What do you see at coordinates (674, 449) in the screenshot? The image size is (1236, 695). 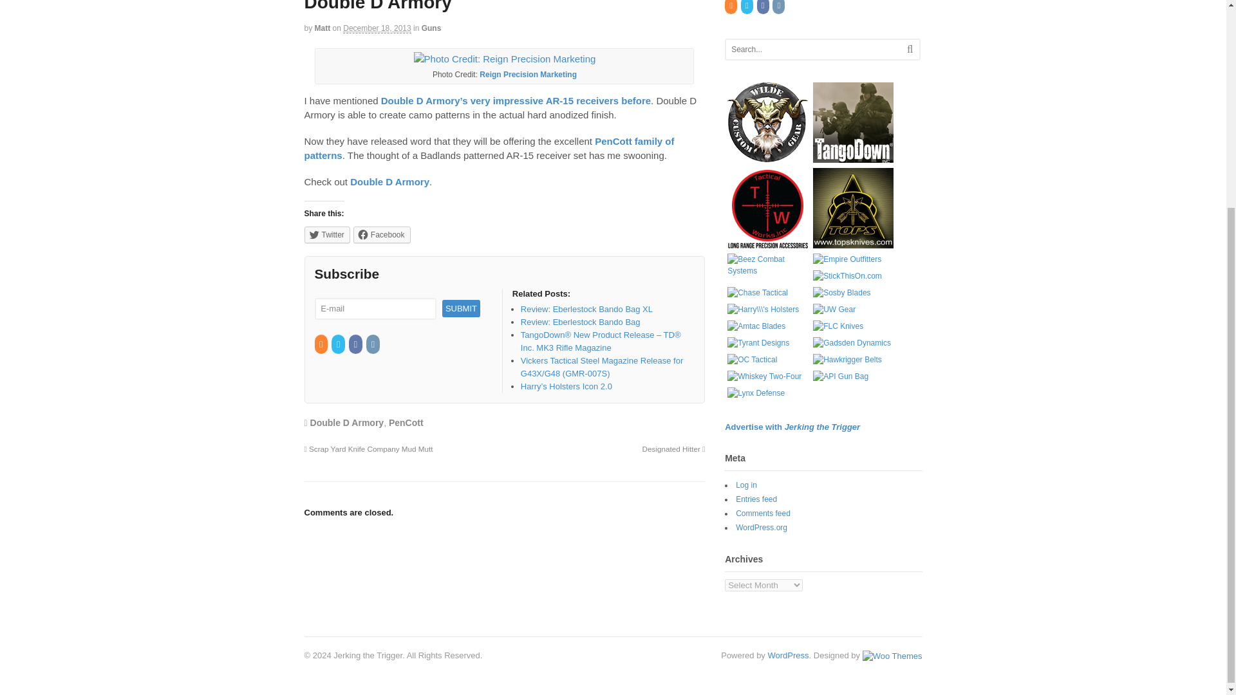 I see `Designated Hitter` at bounding box center [674, 449].